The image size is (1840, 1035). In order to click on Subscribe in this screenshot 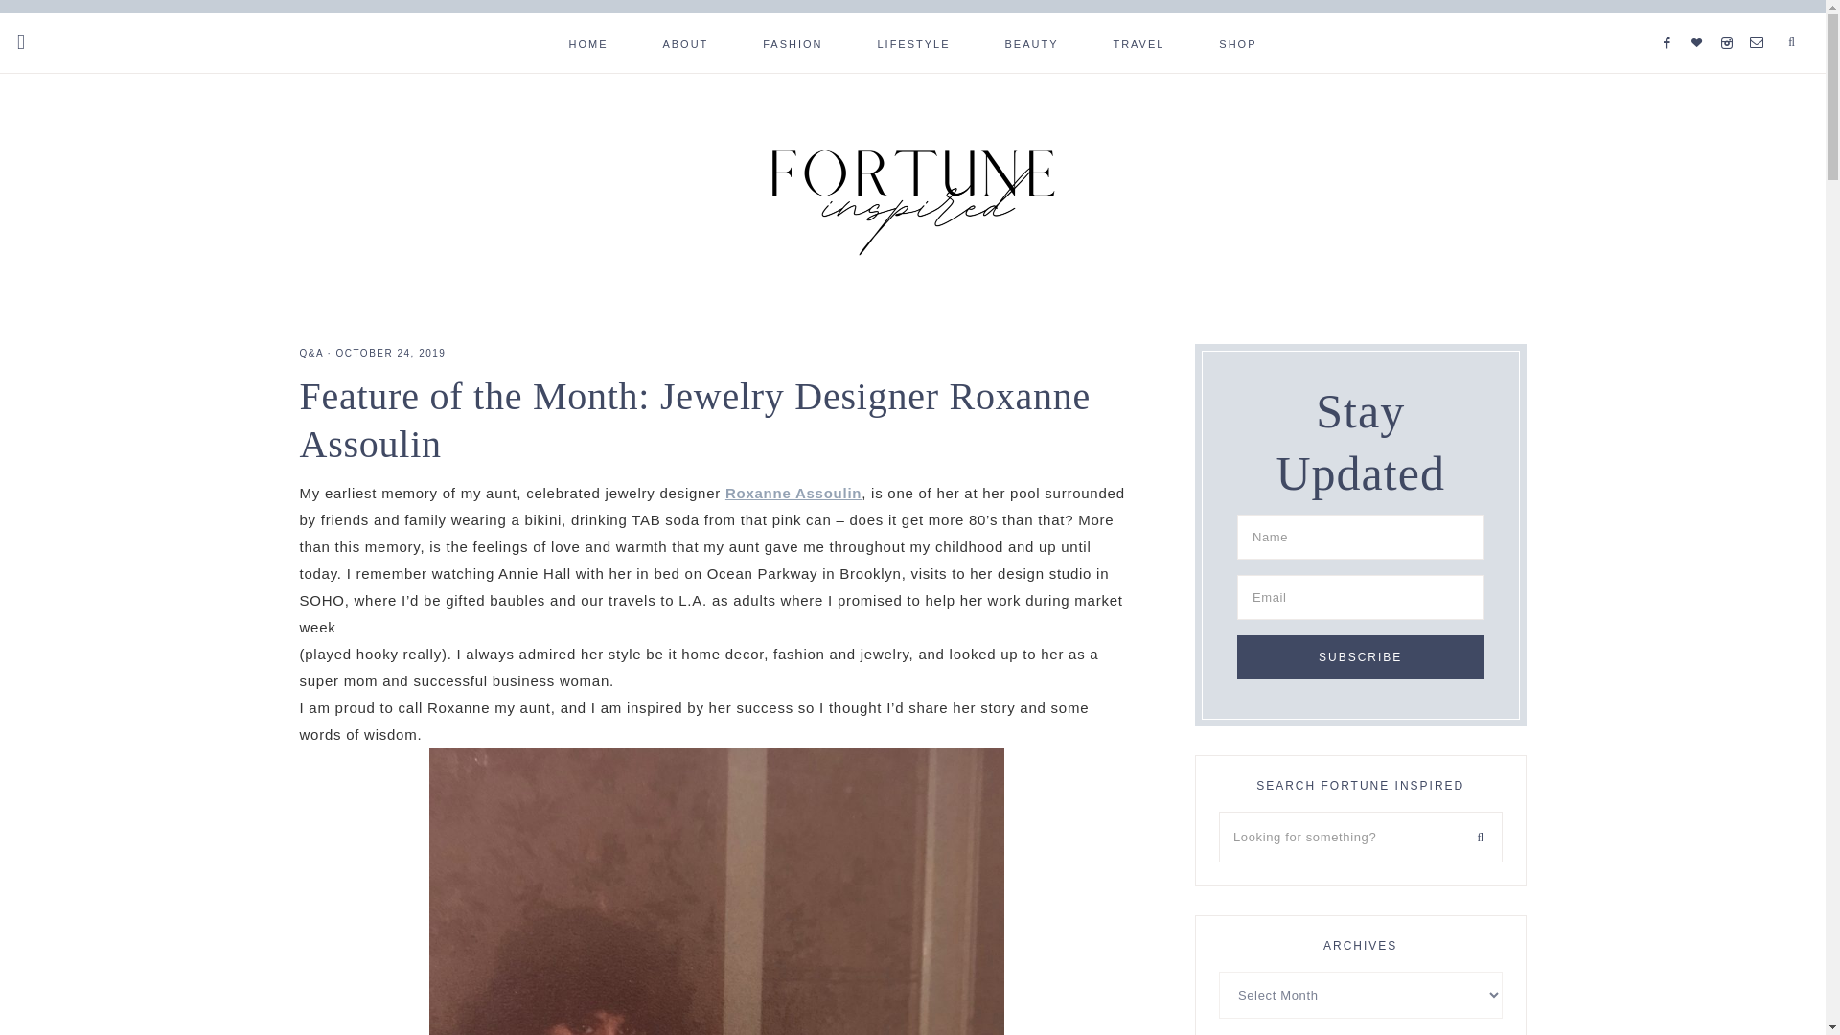, I will do `click(1361, 657)`.